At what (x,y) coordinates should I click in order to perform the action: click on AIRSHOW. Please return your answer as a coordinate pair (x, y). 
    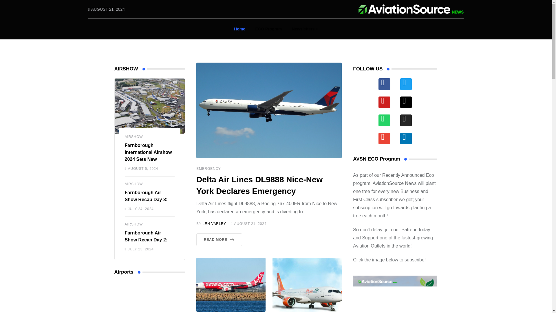
    Looking at the image, I should click on (134, 184).